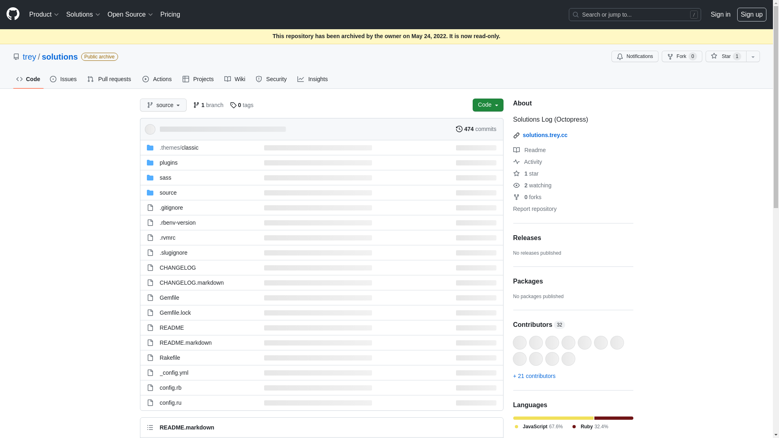  Describe the element at coordinates (535, 209) in the screenshot. I see `Report repository` at that location.